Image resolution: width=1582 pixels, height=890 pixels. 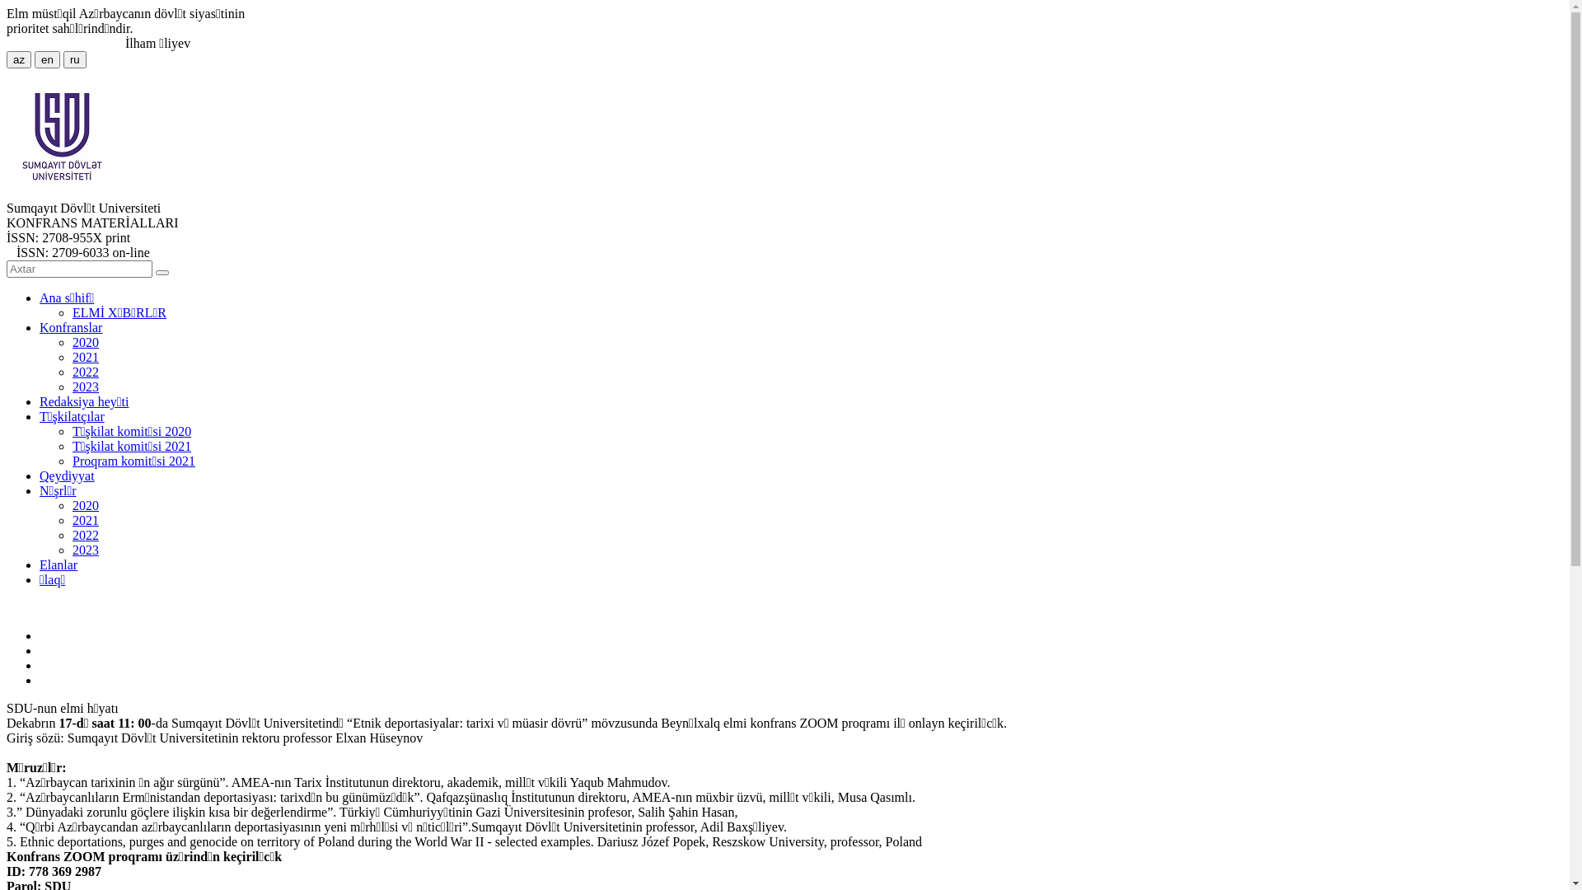 What do you see at coordinates (48, 59) in the screenshot?
I see `en` at bounding box center [48, 59].